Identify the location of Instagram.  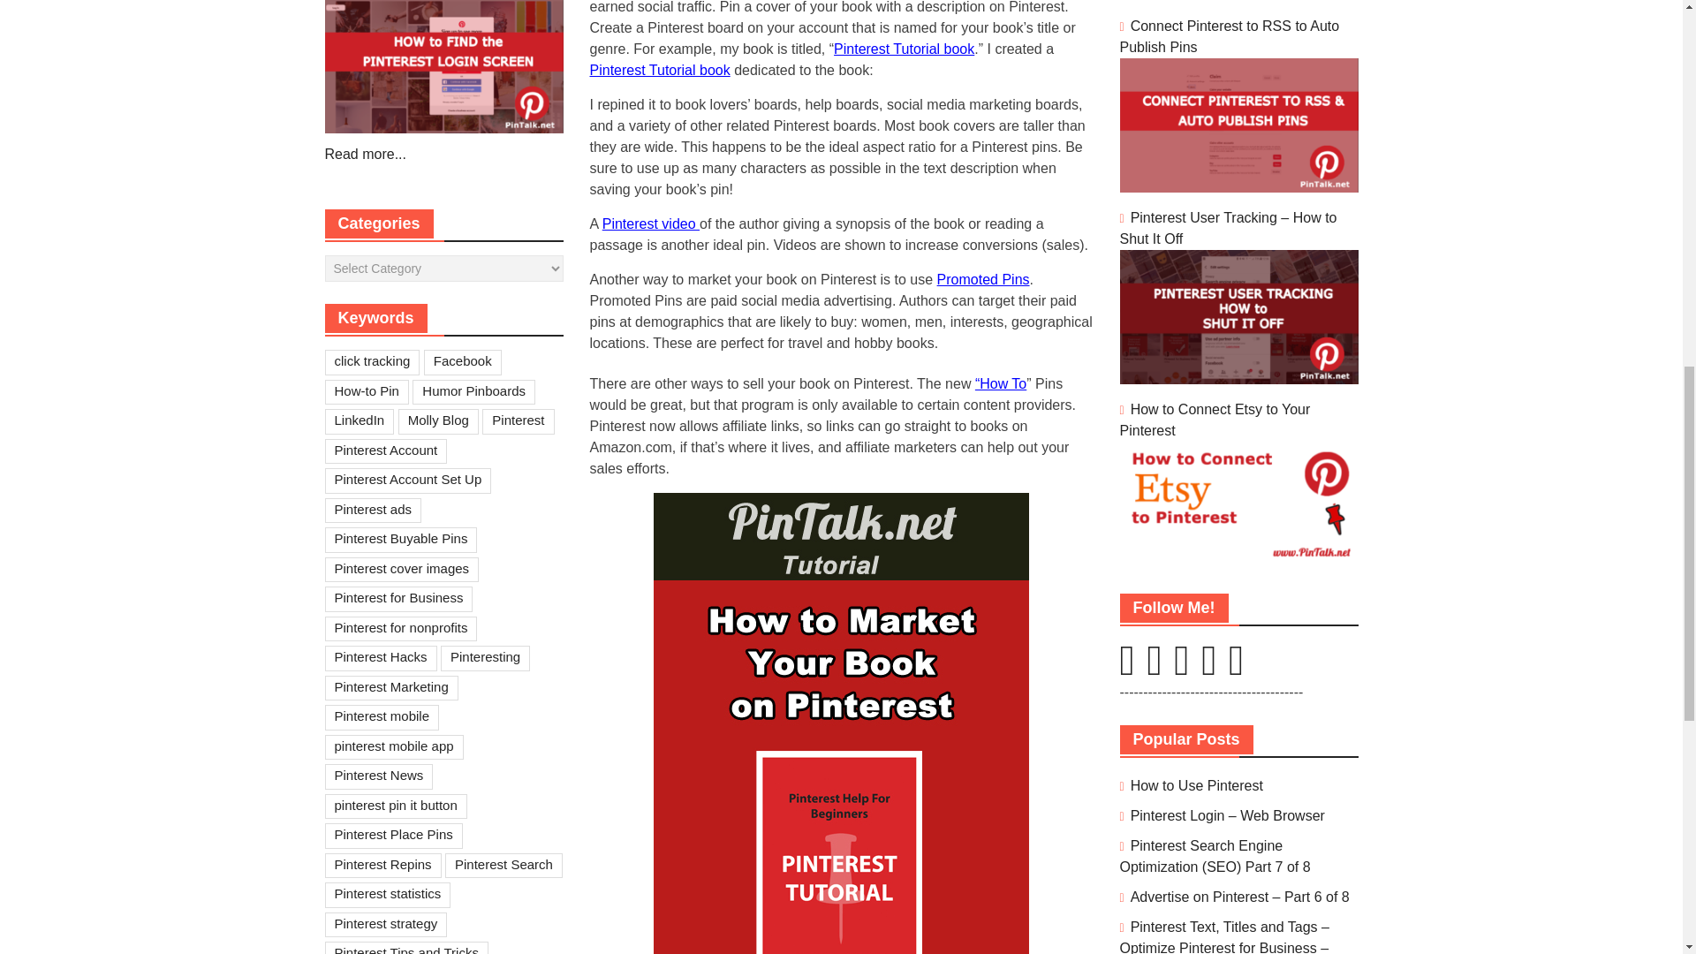
(1154, 670).